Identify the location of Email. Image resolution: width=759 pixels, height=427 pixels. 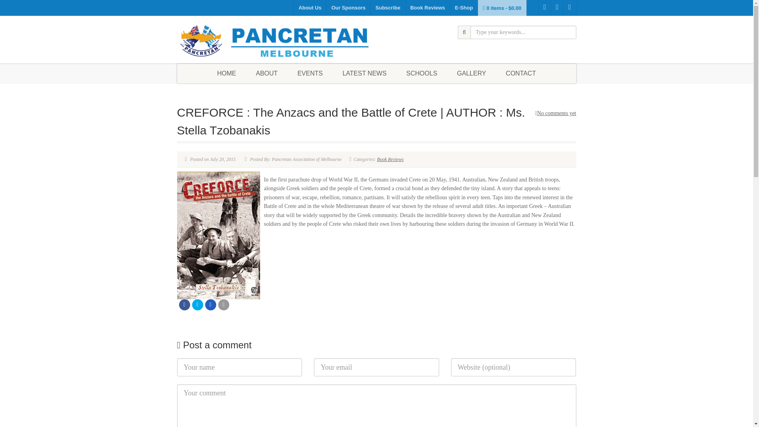
(224, 305).